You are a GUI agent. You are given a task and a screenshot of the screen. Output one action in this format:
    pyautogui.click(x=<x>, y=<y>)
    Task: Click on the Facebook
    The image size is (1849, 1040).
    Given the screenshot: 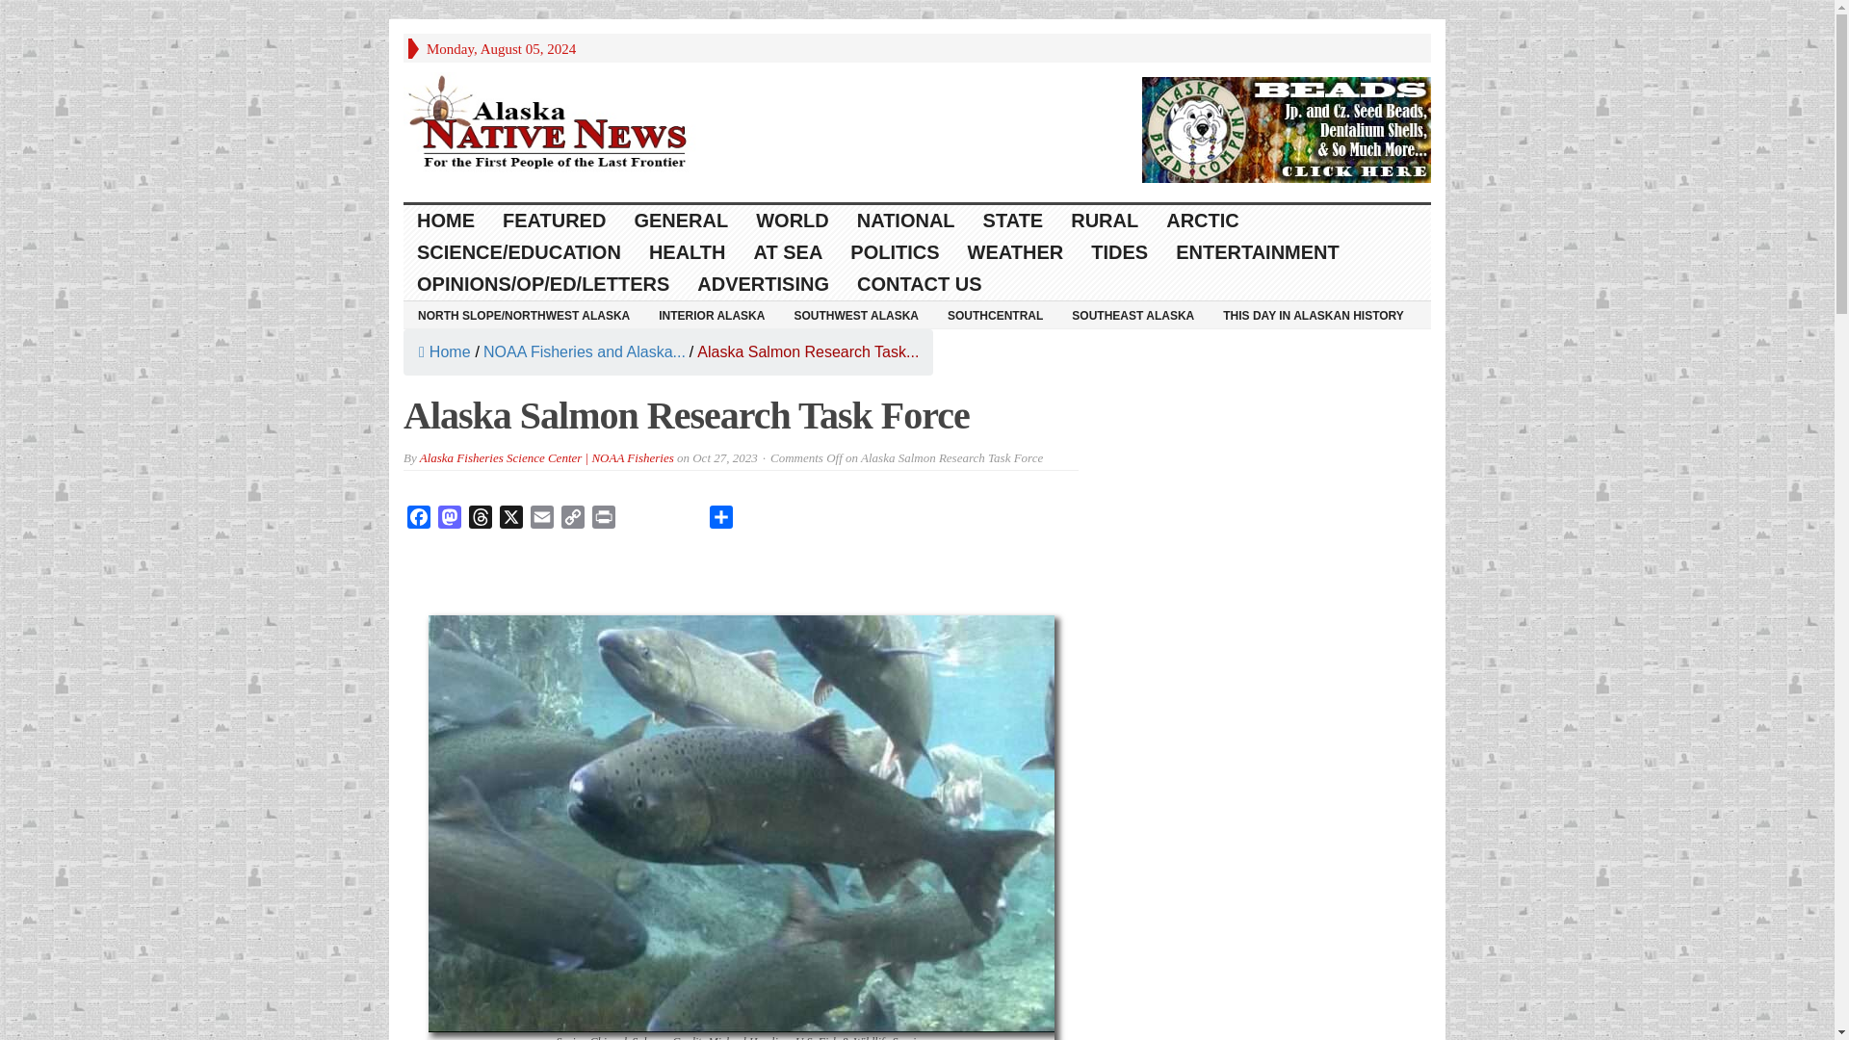 What is the action you would take?
    pyautogui.click(x=418, y=520)
    